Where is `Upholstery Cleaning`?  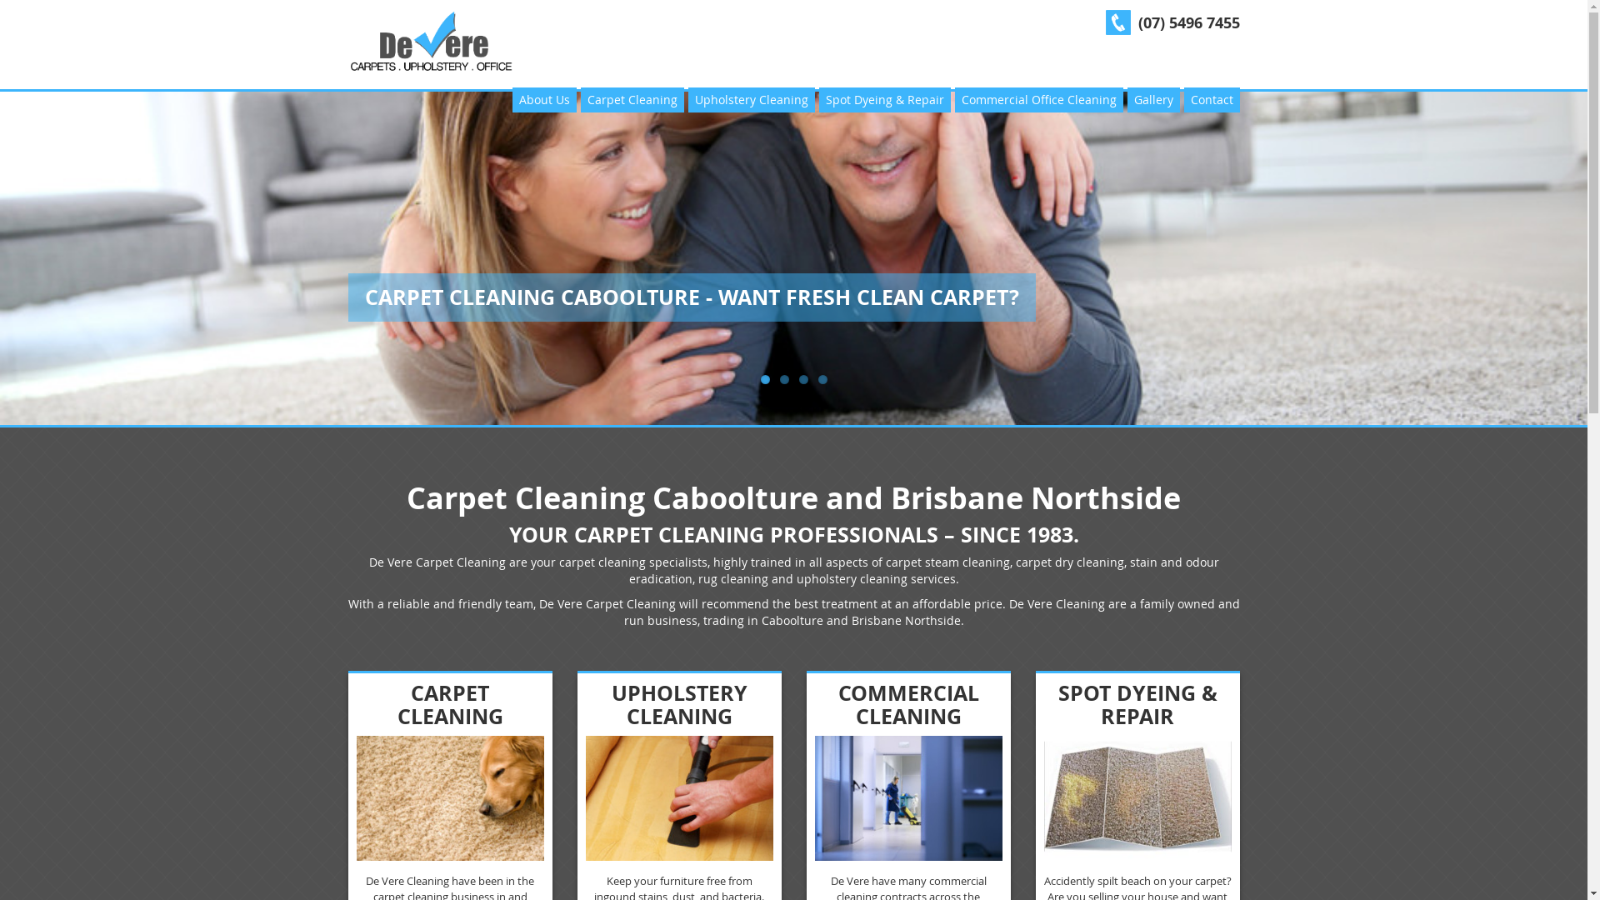 Upholstery Cleaning is located at coordinates (752, 100).